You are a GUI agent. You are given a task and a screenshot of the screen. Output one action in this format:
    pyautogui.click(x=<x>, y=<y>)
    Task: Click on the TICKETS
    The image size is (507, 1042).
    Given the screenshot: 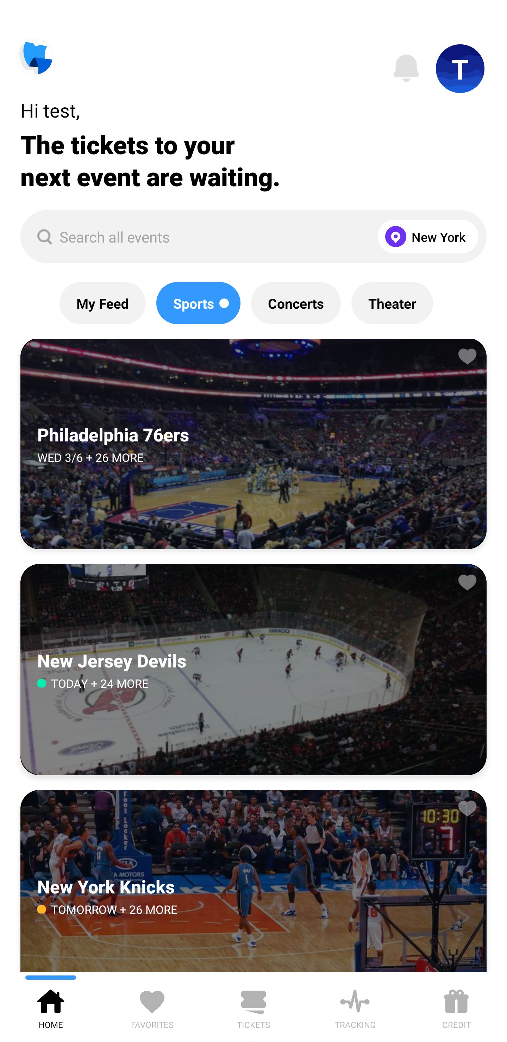 What is the action you would take?
    pyautogui.click(x=254, y=1007)
    